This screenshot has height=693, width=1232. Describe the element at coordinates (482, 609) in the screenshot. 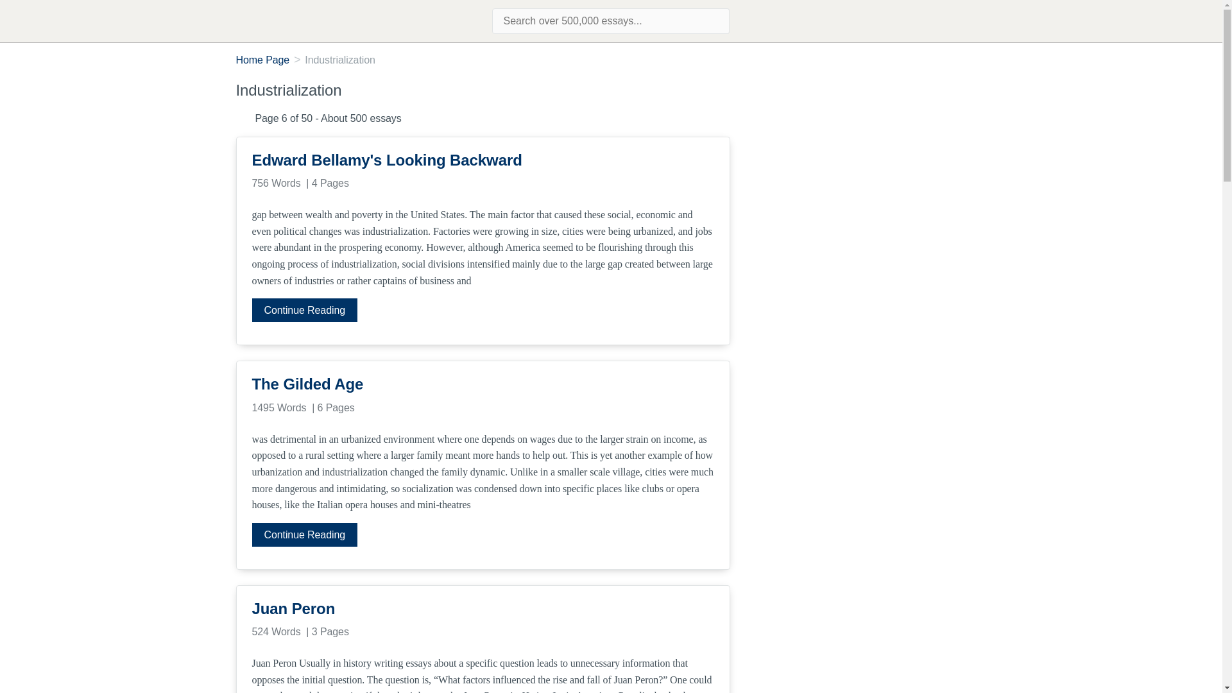

I see `Juan Peron` at that location.